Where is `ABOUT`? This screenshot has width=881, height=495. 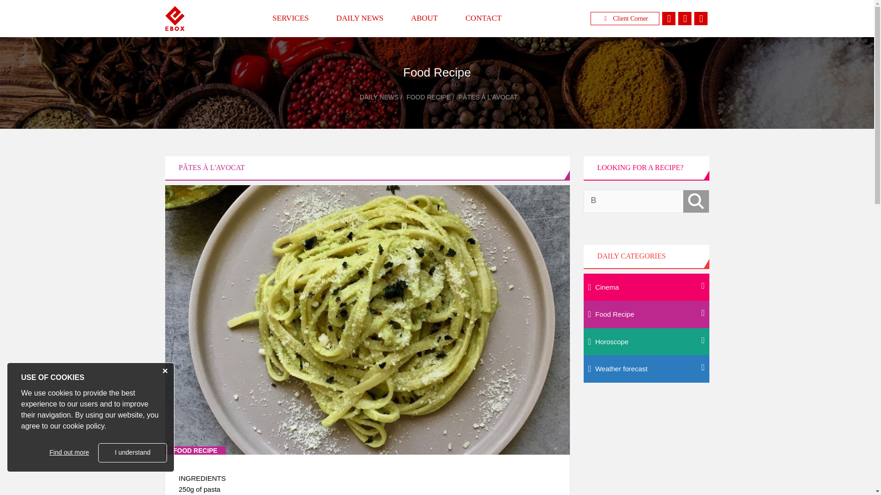 ABOUT is located at coordinates (424, 18).